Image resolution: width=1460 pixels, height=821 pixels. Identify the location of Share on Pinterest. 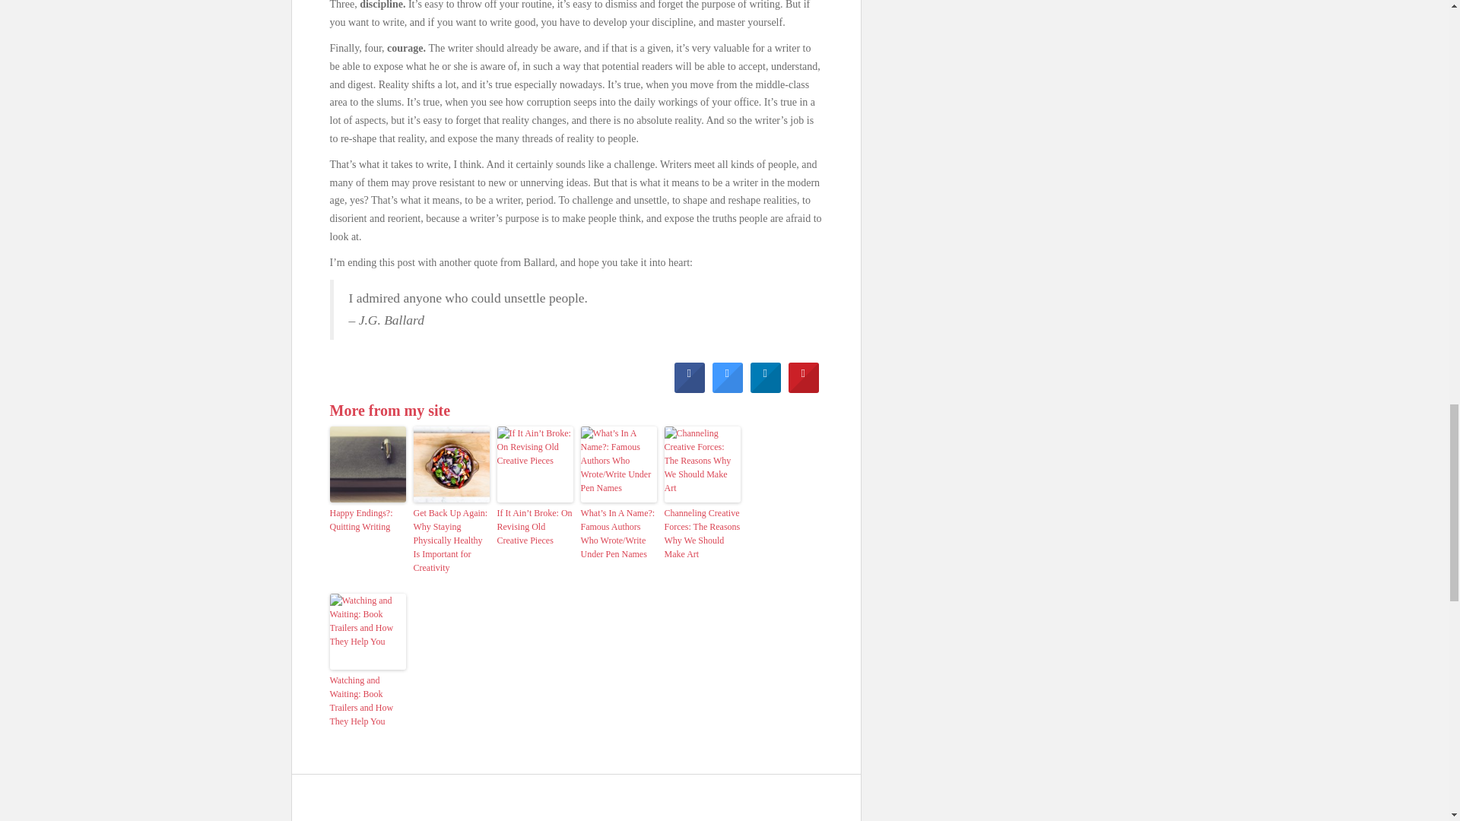
(803, 388).